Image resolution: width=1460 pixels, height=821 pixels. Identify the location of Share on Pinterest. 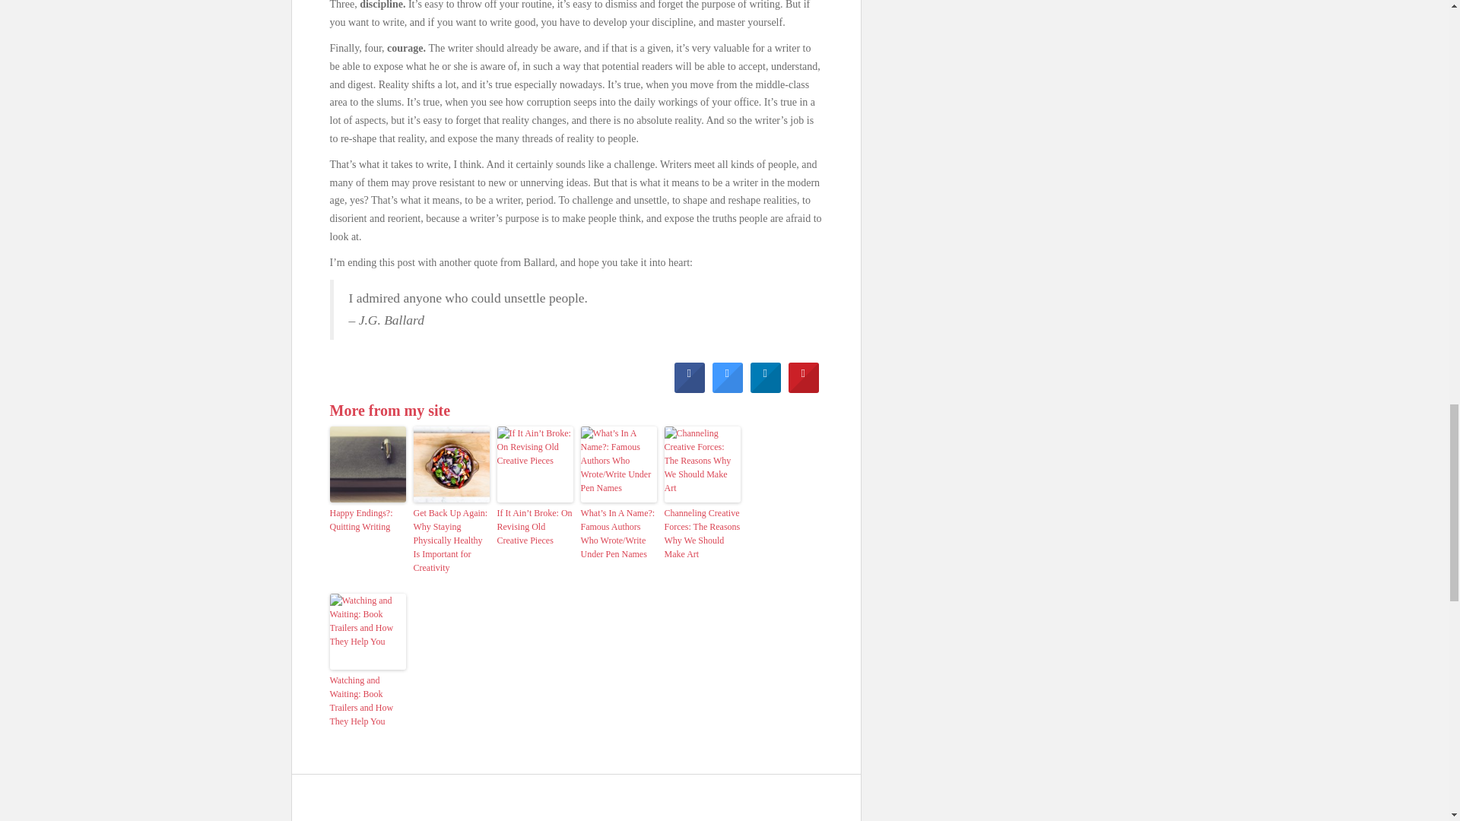
(803, 388).